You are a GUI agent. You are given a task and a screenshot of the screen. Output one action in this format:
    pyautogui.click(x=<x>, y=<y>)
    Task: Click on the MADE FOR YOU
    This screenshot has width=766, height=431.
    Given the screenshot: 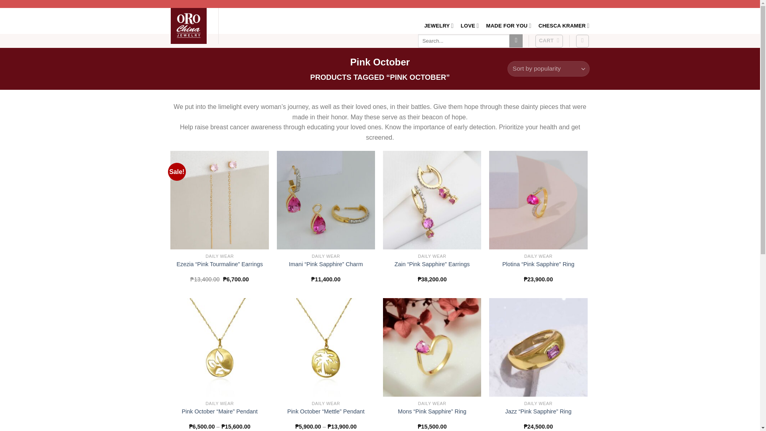 What is the action you would take?
    pyautogui.click(x=509, y=26)
    